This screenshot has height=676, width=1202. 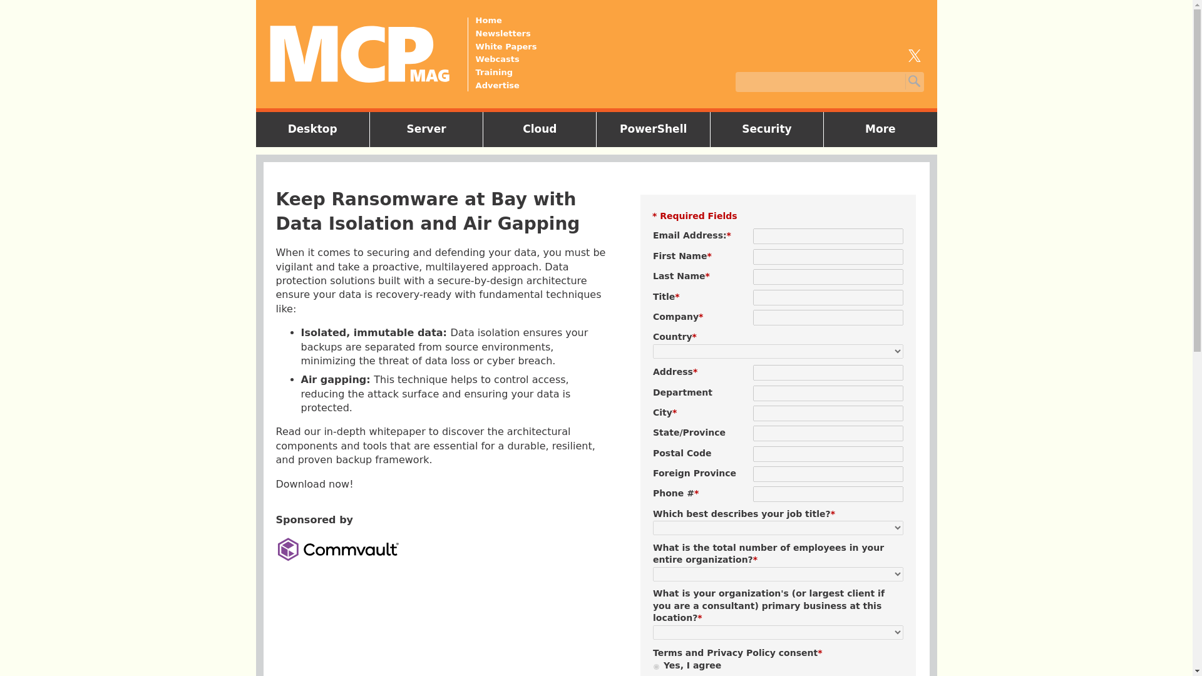 I want to click on Desktop, so click(x=312, y=129).